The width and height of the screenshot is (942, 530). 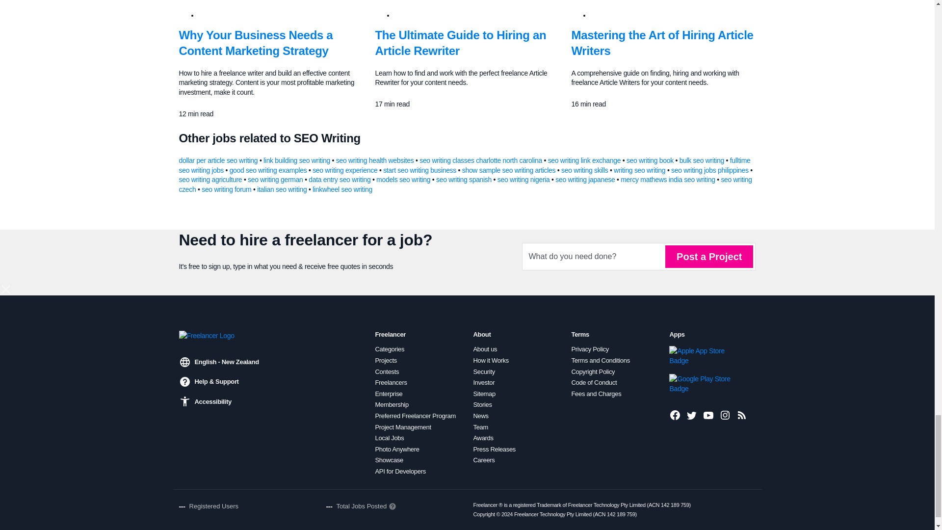 I want to click on Freelancer on Youtube, so click(x=708, y=415).